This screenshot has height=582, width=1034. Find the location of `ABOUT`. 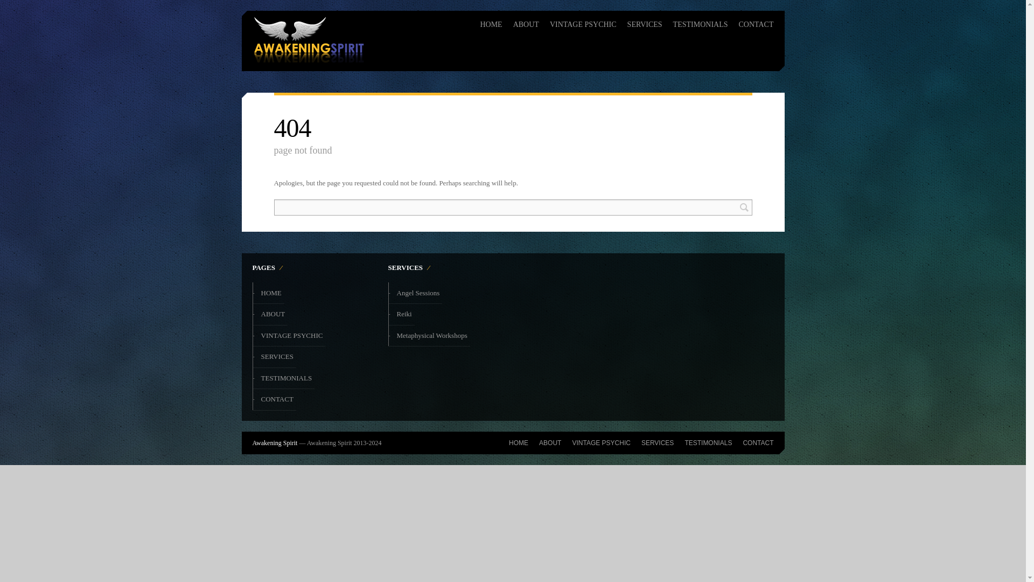

ABOUT is located at coordinates (550, 443).